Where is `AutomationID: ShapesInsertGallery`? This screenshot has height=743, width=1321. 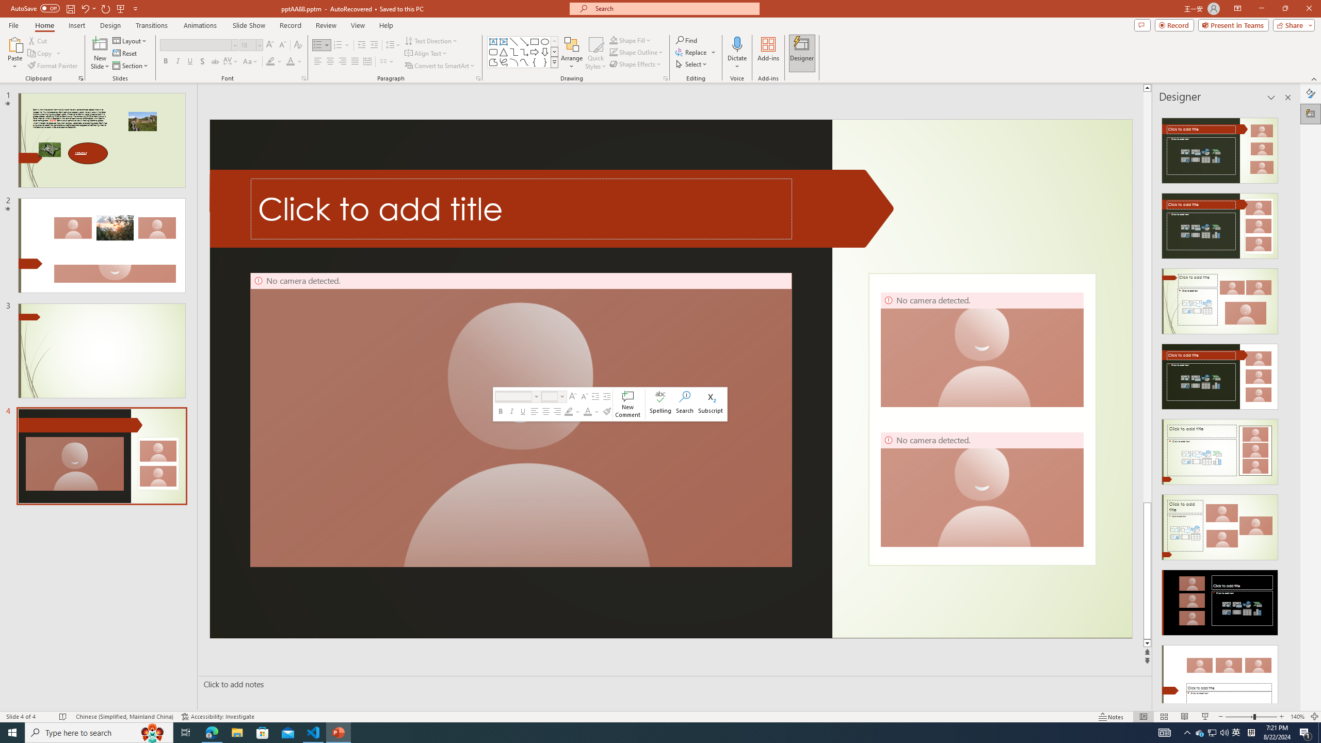
AutomationID: ShapesInsertGallery is located at coordinates (523, 52).